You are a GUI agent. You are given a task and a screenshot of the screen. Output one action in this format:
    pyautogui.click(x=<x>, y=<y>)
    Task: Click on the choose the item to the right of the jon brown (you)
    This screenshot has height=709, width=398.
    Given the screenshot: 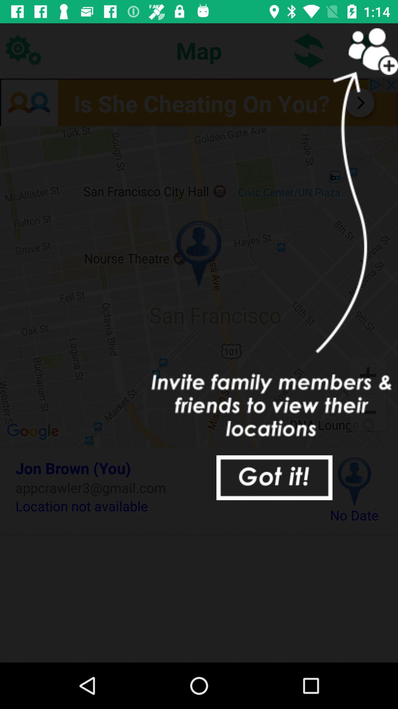 What is the action you would take?
    pyautogui.click(x=355, y=482)
    